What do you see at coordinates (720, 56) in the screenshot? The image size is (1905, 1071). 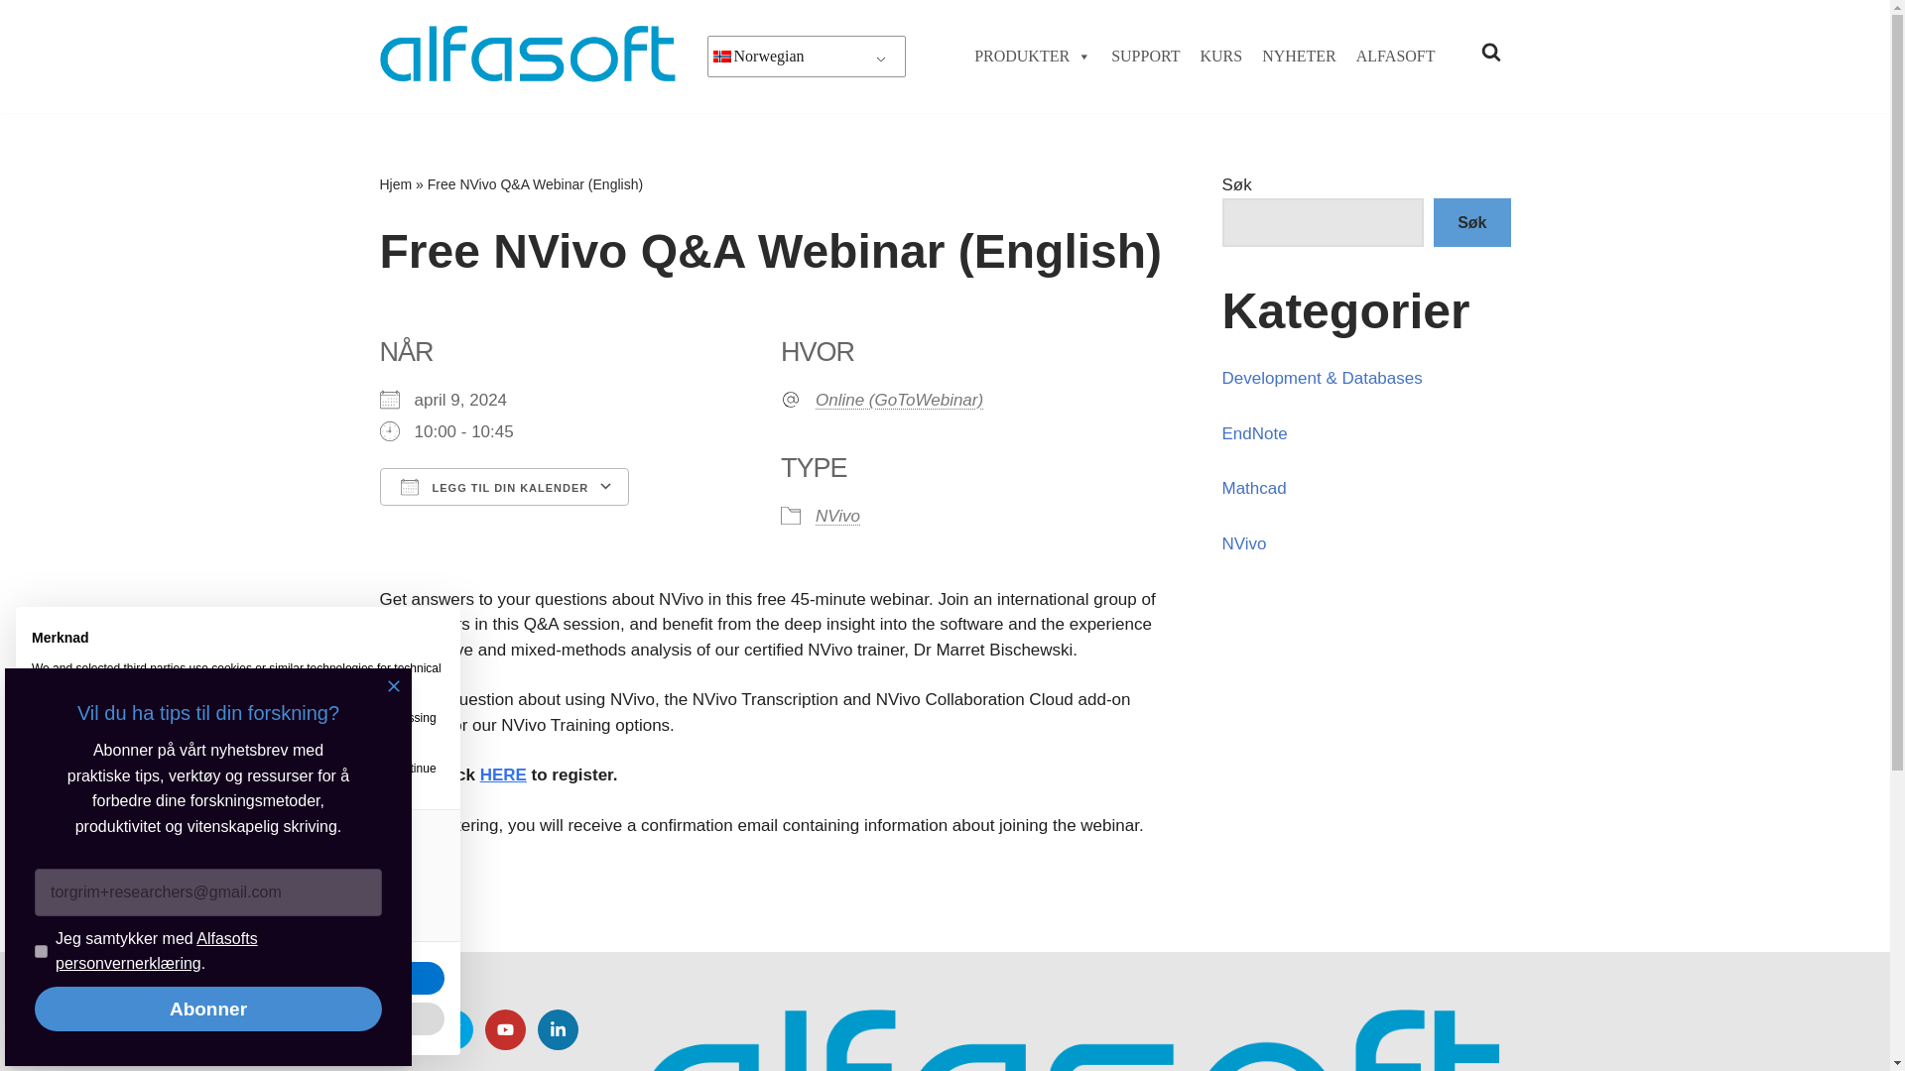 I see `Norwegian` at bounding box center [720, 56].